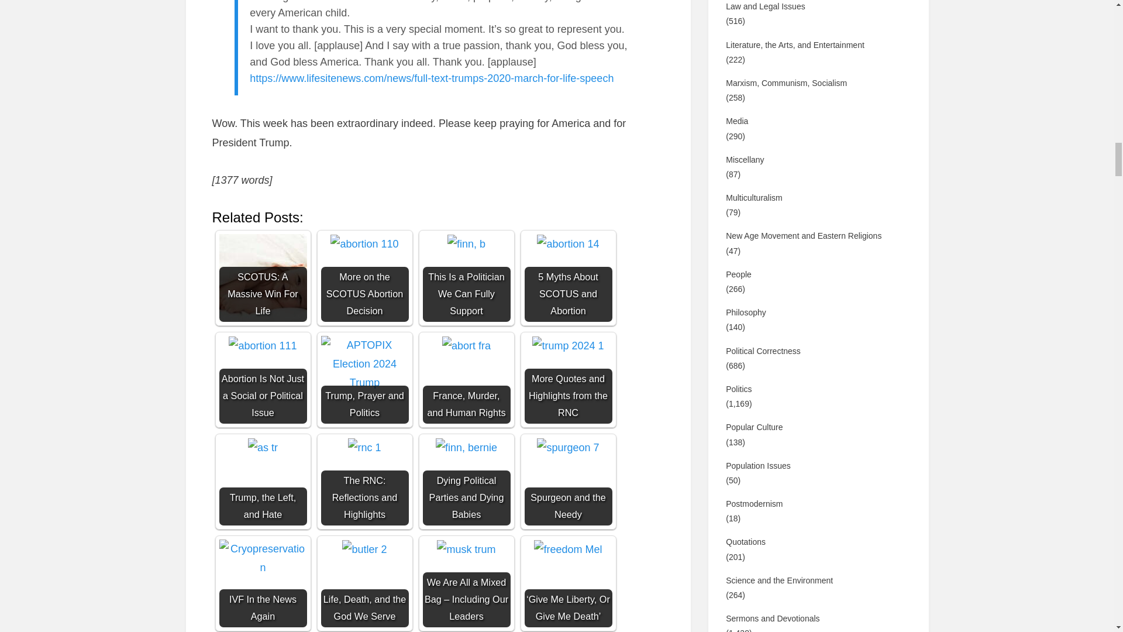 The image size is (1123, 632). Describe the element at coordinates (466, 243) in the screenshot. I see `This Is a Politician We Can Fully Support` at that location.